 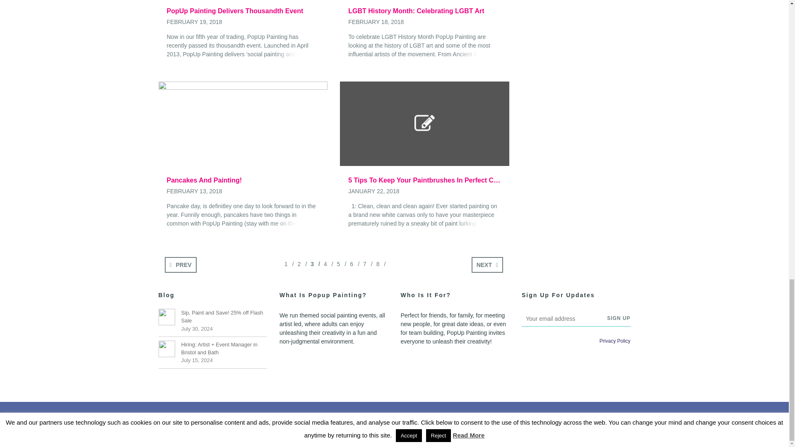 I want to click on Sign up, so click(x=619, y=318).